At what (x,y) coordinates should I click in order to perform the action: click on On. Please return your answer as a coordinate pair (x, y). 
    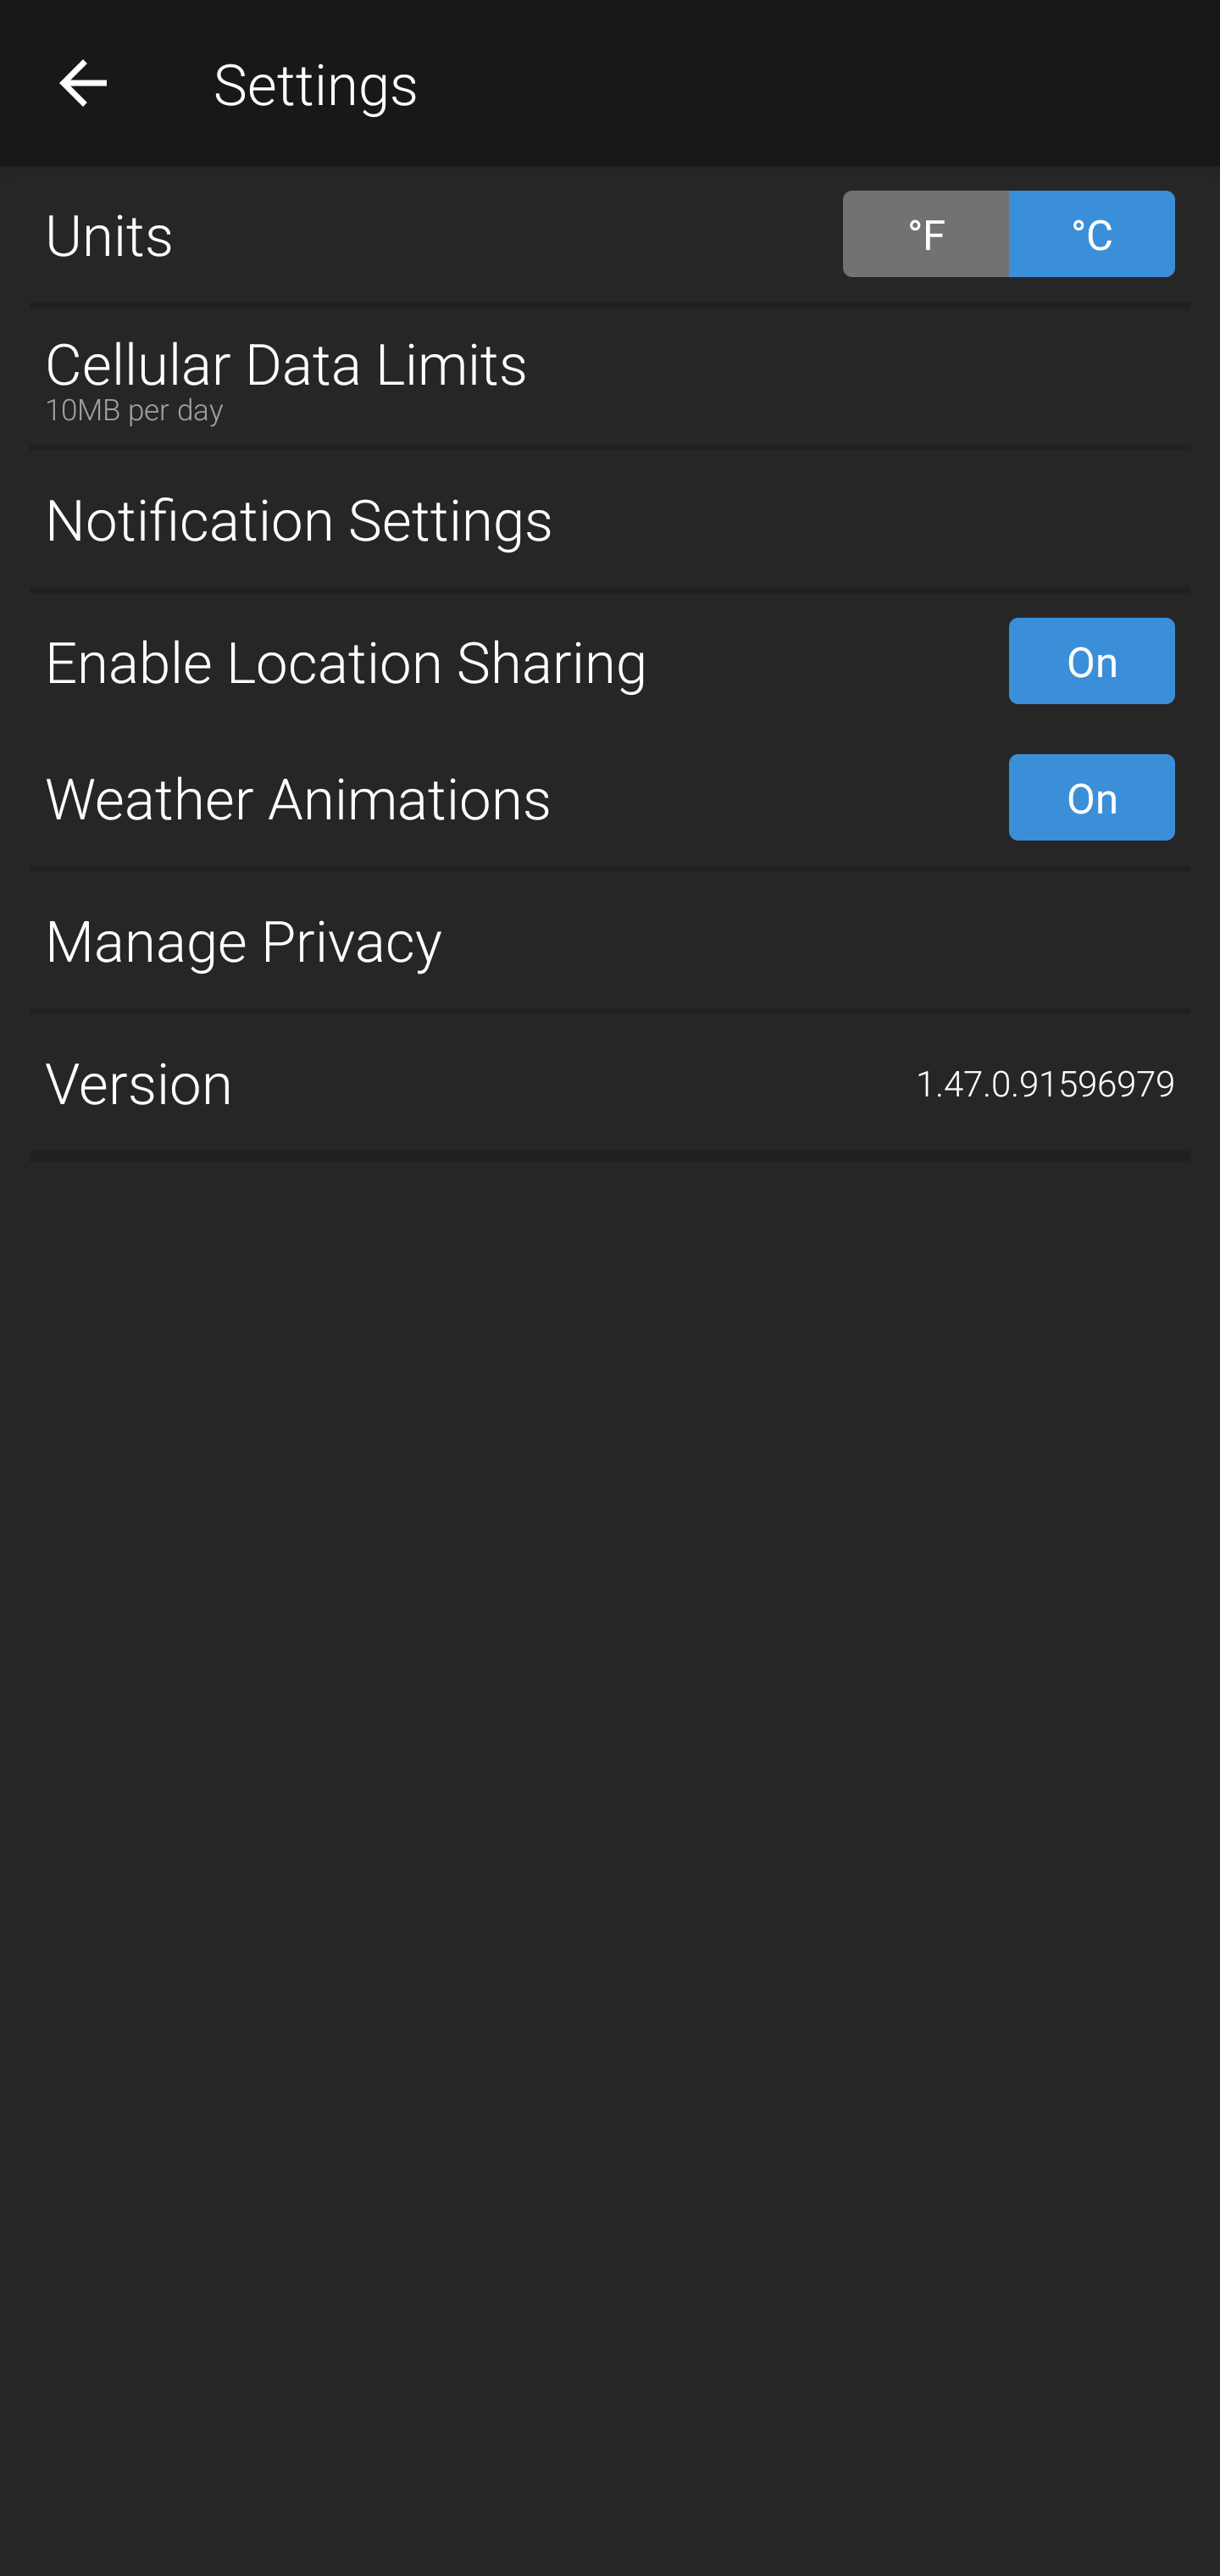
    Looking at the image, I should click on (1091, 797).